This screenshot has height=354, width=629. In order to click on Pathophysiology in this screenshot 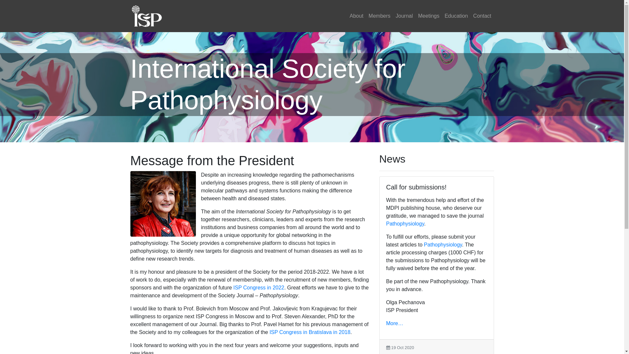, I will do `click(443, 245)`.